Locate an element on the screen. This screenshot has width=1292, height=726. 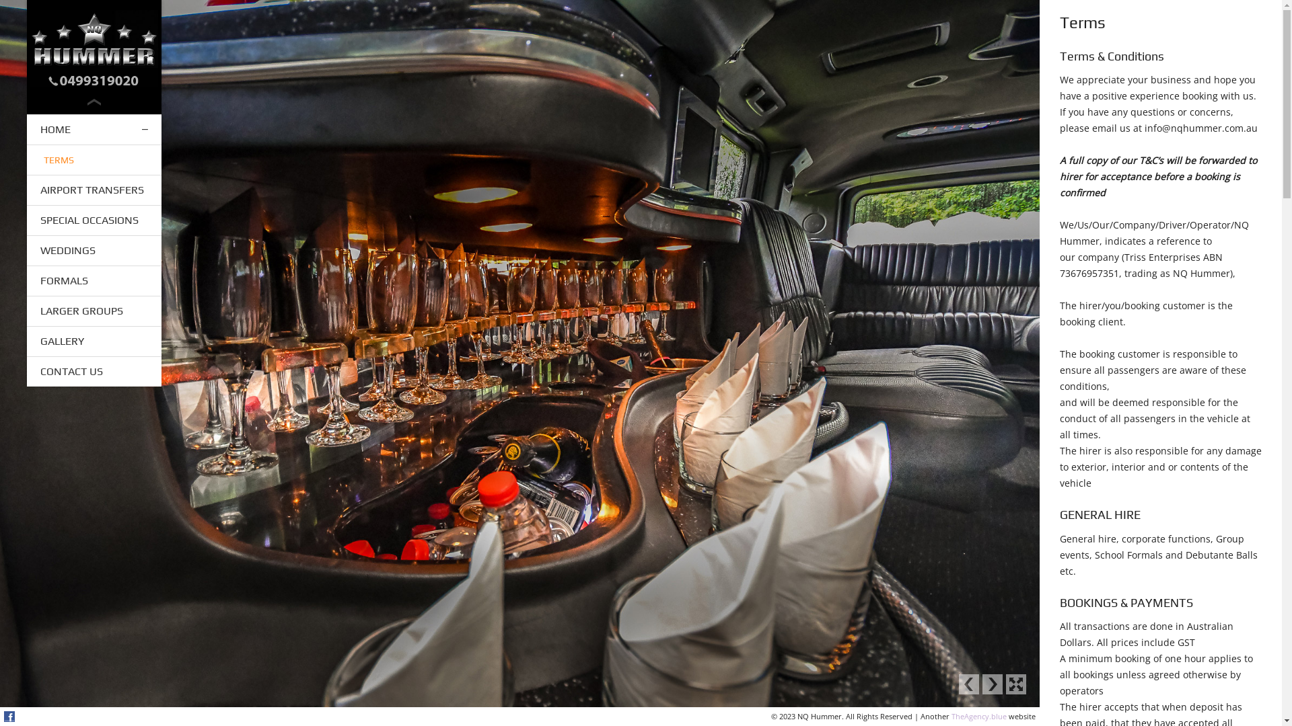
CONTACT US is located at coordinates (94, 372).